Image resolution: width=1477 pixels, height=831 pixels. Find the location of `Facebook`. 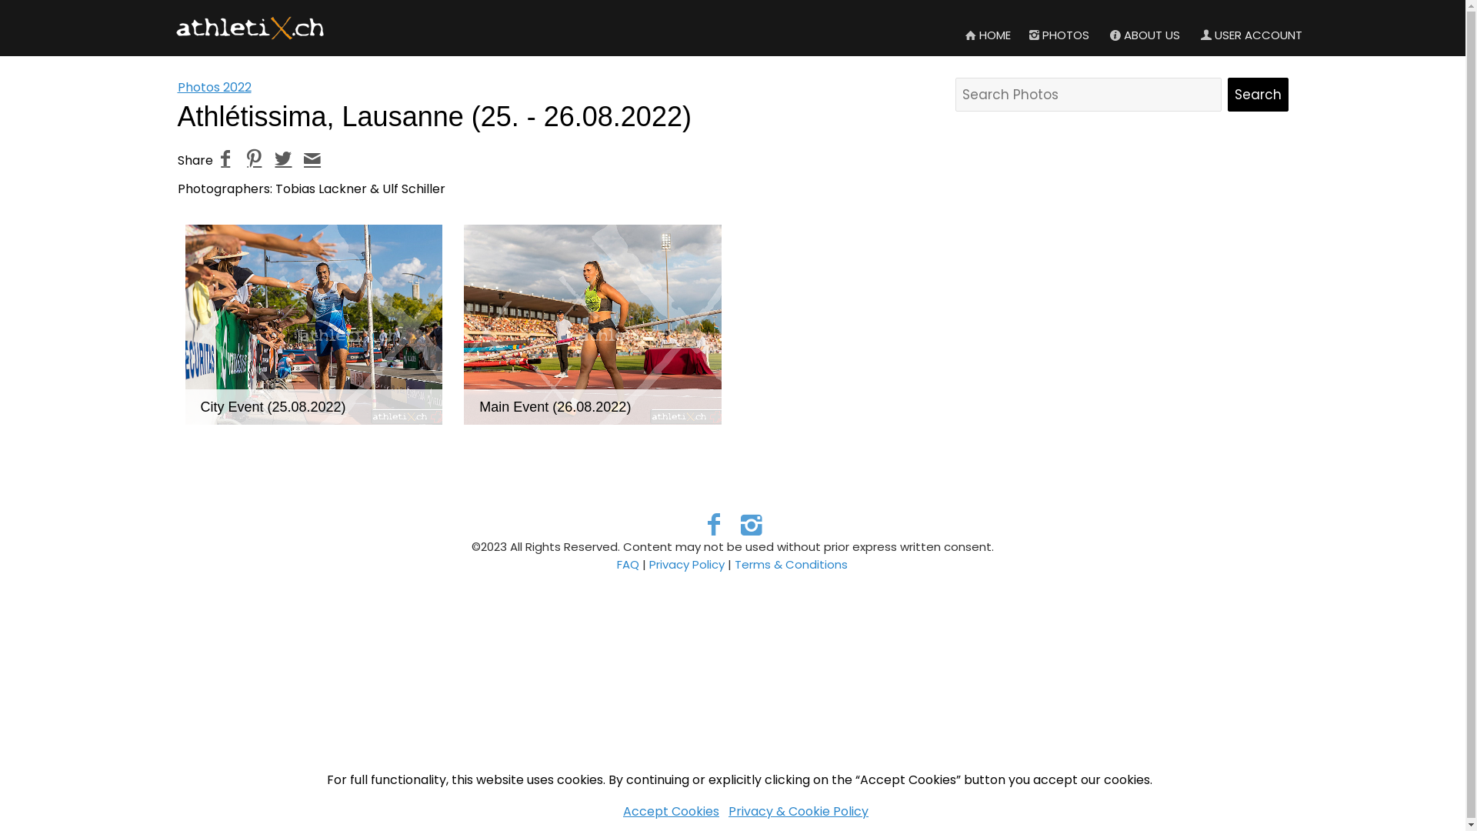

Facebook is located at coordinates (714, 525).